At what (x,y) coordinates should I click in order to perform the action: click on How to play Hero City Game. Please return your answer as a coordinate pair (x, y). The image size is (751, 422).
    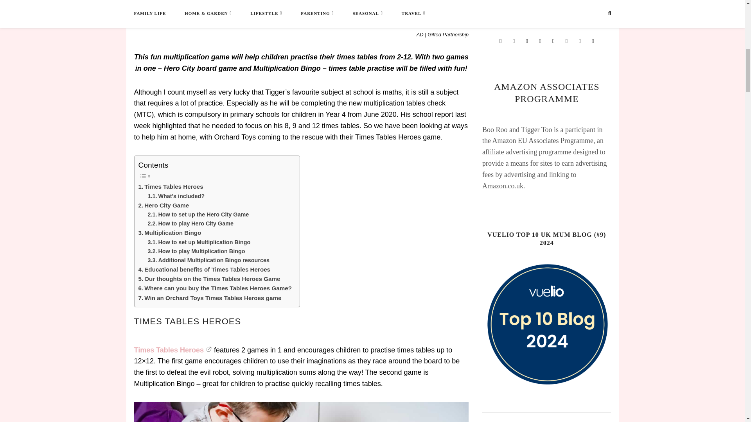
    Looking at the image, I should click on (191, 224).